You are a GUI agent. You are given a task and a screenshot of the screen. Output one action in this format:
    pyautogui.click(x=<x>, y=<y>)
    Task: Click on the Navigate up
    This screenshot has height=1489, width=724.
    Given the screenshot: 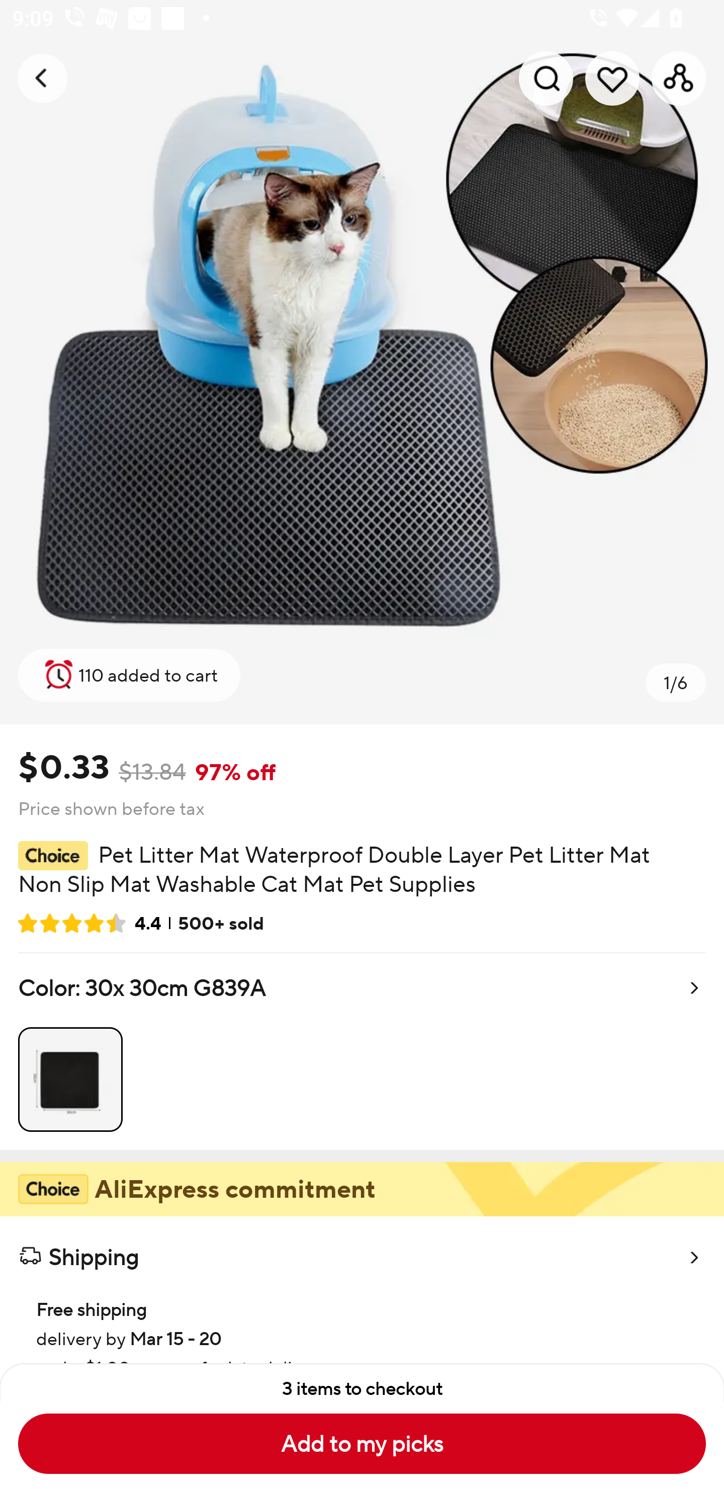 What is the action you would take?
    pyautogui.click(x=42, y=78)
    